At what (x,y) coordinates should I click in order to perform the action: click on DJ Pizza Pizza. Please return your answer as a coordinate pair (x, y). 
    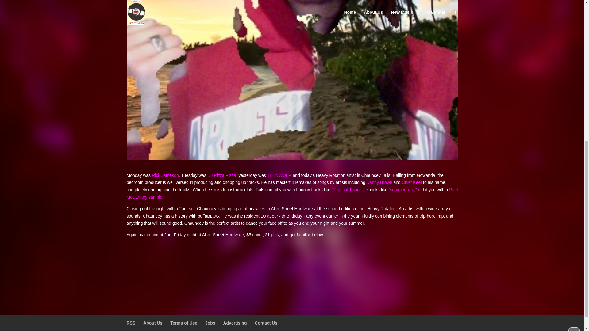
    Looking at the image, I should click on (221, 175).